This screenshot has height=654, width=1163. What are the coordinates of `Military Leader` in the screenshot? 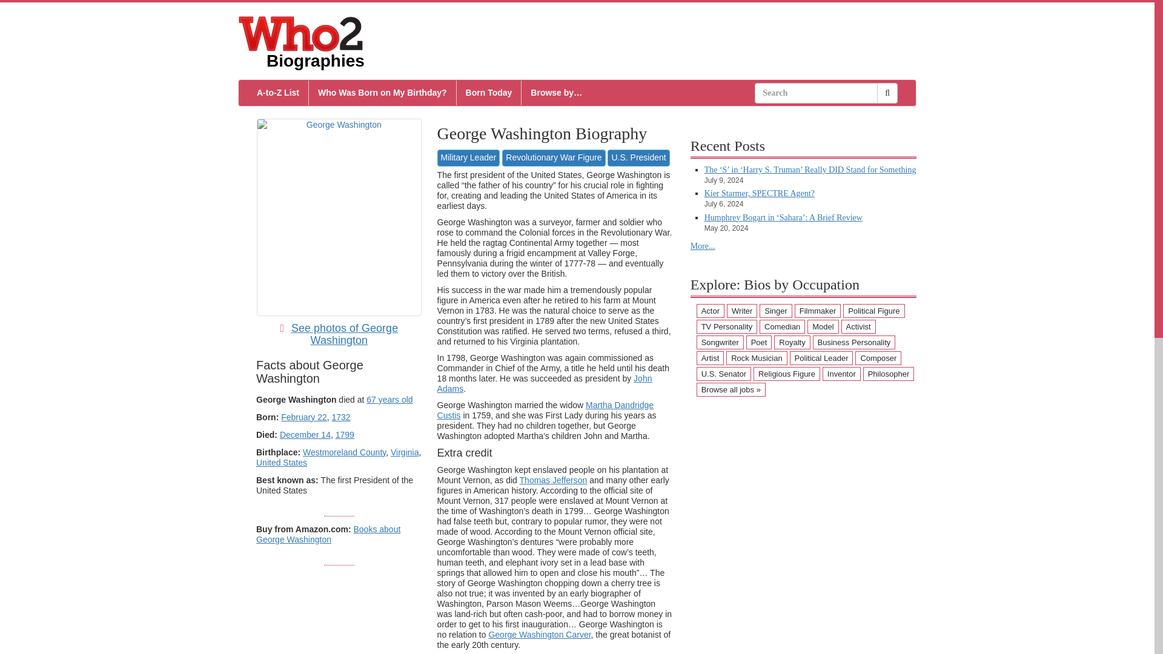 It's located at (468, 158).